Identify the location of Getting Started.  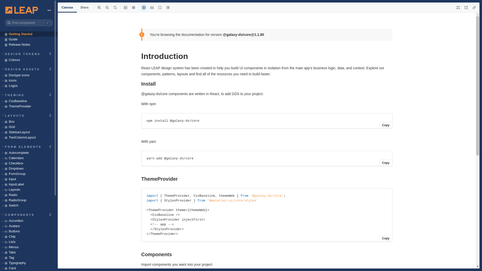
(29, 34).